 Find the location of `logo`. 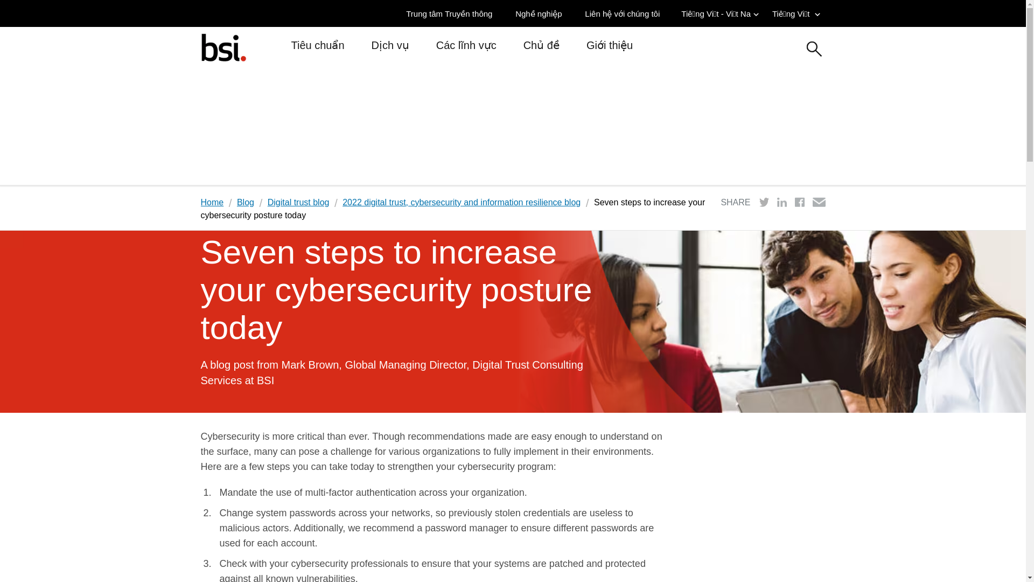

logo is located at coordinates (223, 47).